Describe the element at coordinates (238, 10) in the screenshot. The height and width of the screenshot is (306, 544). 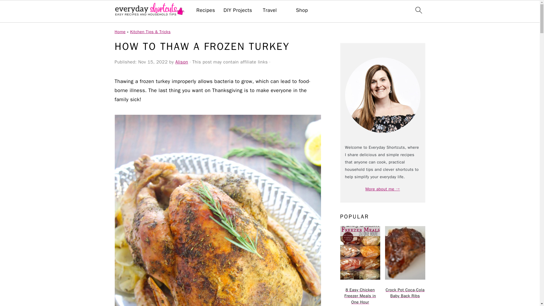
I see `DIY Projects` at that location.